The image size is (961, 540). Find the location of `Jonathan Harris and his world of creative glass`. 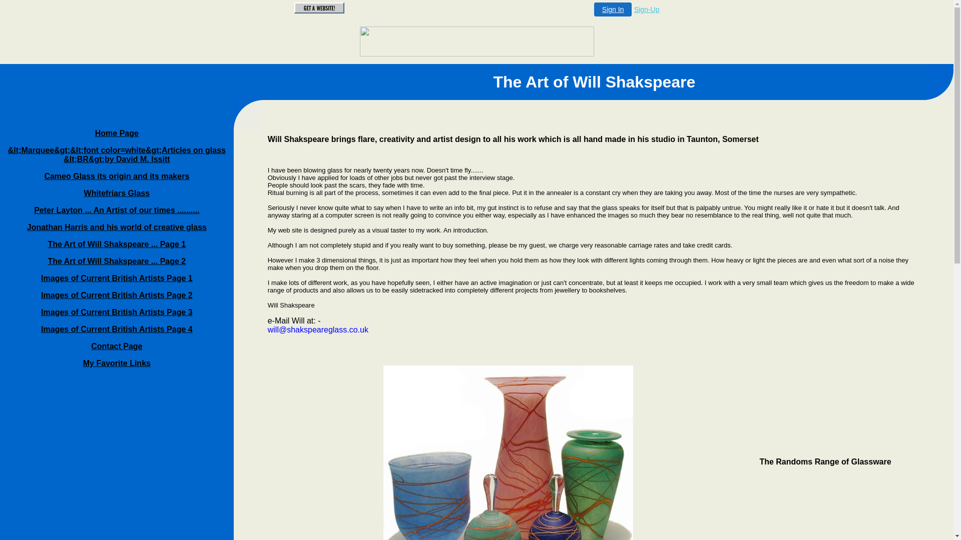

Jonathan Harris and his world of creative glass is located at coordinates (117, 227).